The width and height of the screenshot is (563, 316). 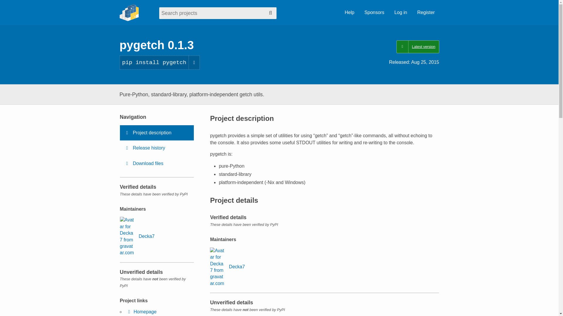 What do you see at coordinates (141, 312) in the screenshot?
I see `Homepage` at bounding box center [141, 312].